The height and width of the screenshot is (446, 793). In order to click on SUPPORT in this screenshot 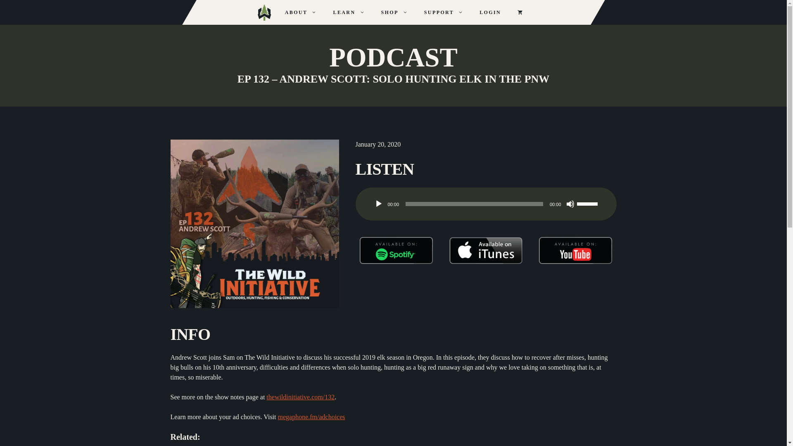, I will do `click(443, 12)`.